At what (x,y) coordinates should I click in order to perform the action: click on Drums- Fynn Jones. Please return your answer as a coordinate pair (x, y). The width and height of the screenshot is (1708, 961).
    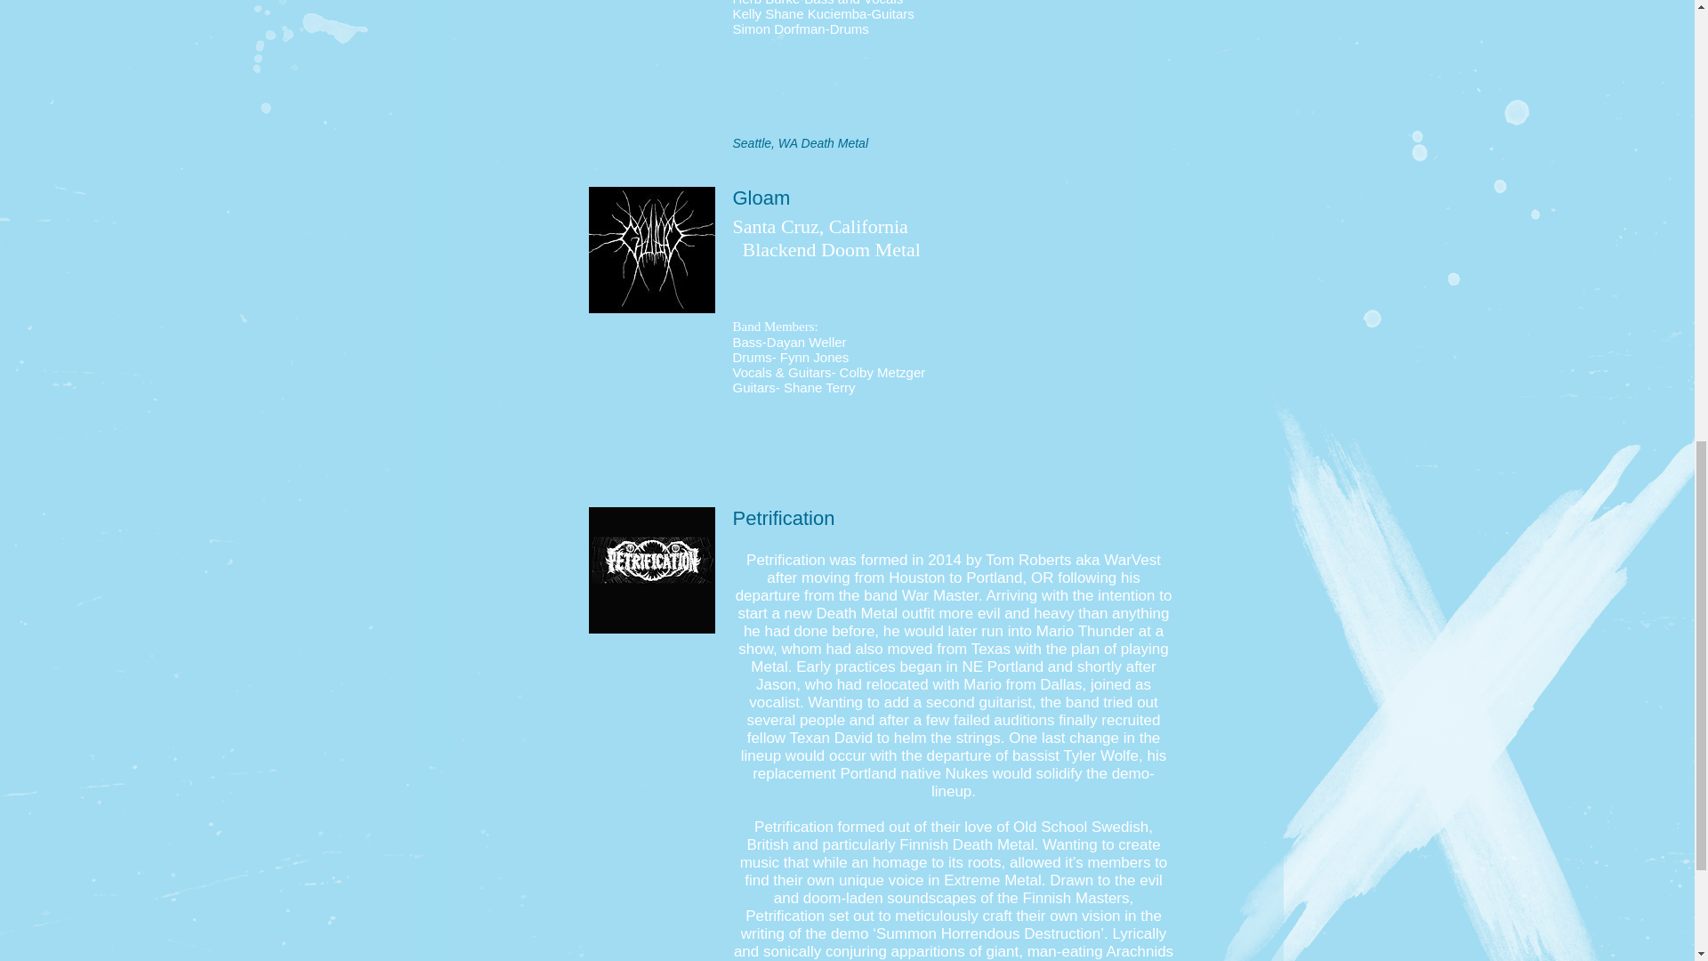
    Looking at the image, I should click on (790, 358).